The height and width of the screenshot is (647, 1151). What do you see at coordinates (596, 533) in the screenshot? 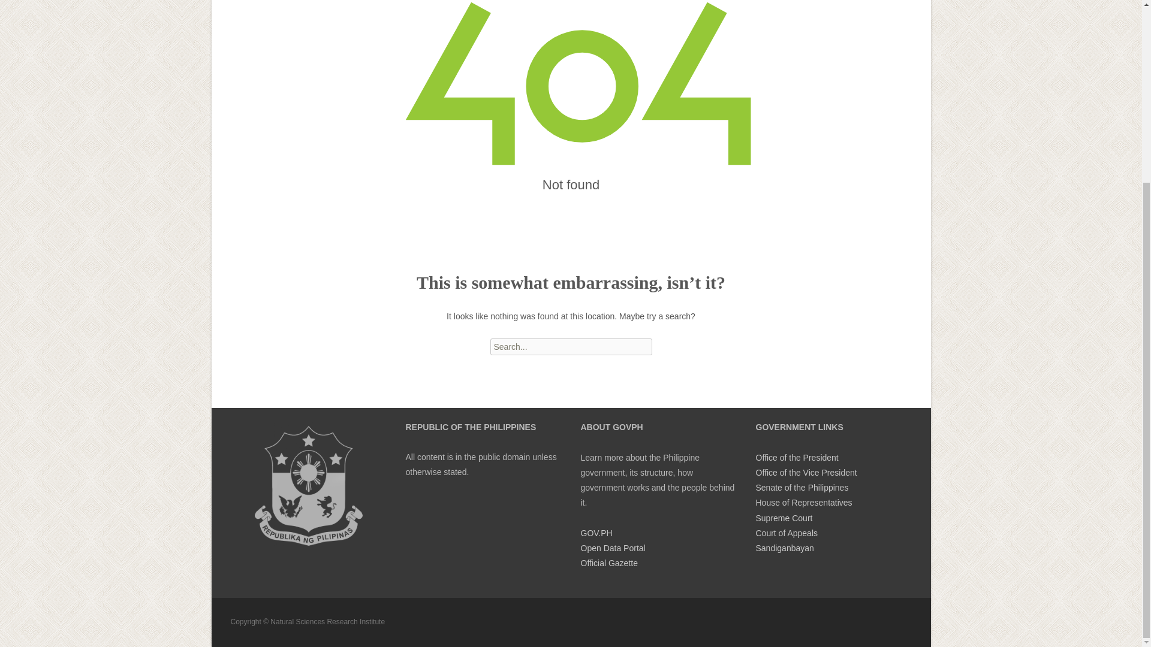
I see `GOV.PH` at bounding box center [596, 533].